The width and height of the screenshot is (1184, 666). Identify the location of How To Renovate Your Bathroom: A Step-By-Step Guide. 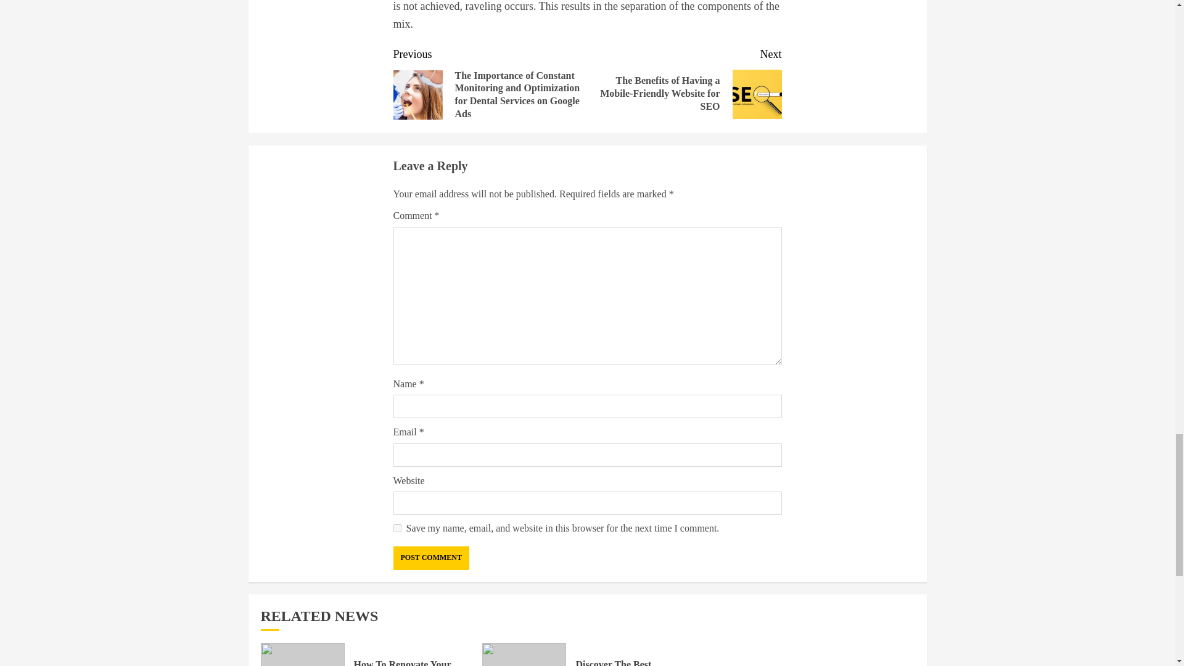
(410, 662).